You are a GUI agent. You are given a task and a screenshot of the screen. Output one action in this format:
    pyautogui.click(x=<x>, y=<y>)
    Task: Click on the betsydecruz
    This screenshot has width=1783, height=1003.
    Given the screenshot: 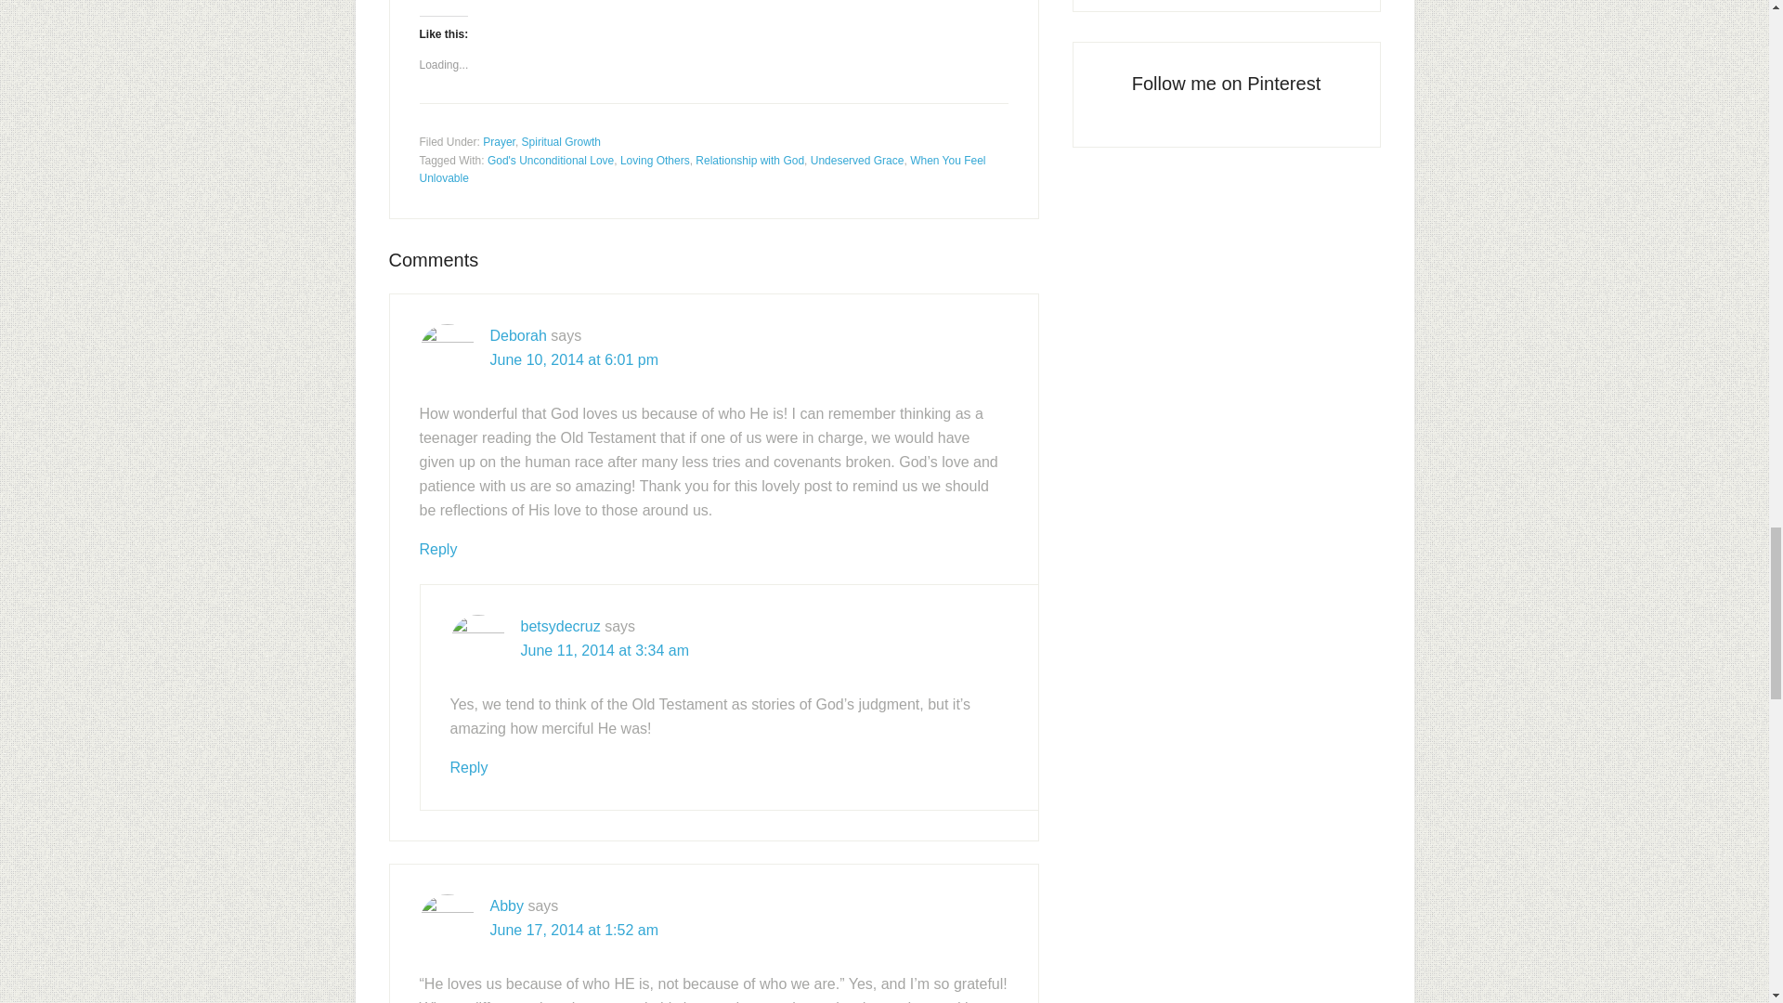 What is the action you would take?
    pyautogui.click(x=559, y=626)
    